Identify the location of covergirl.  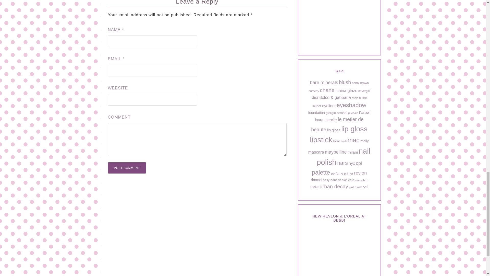
(364, 91).